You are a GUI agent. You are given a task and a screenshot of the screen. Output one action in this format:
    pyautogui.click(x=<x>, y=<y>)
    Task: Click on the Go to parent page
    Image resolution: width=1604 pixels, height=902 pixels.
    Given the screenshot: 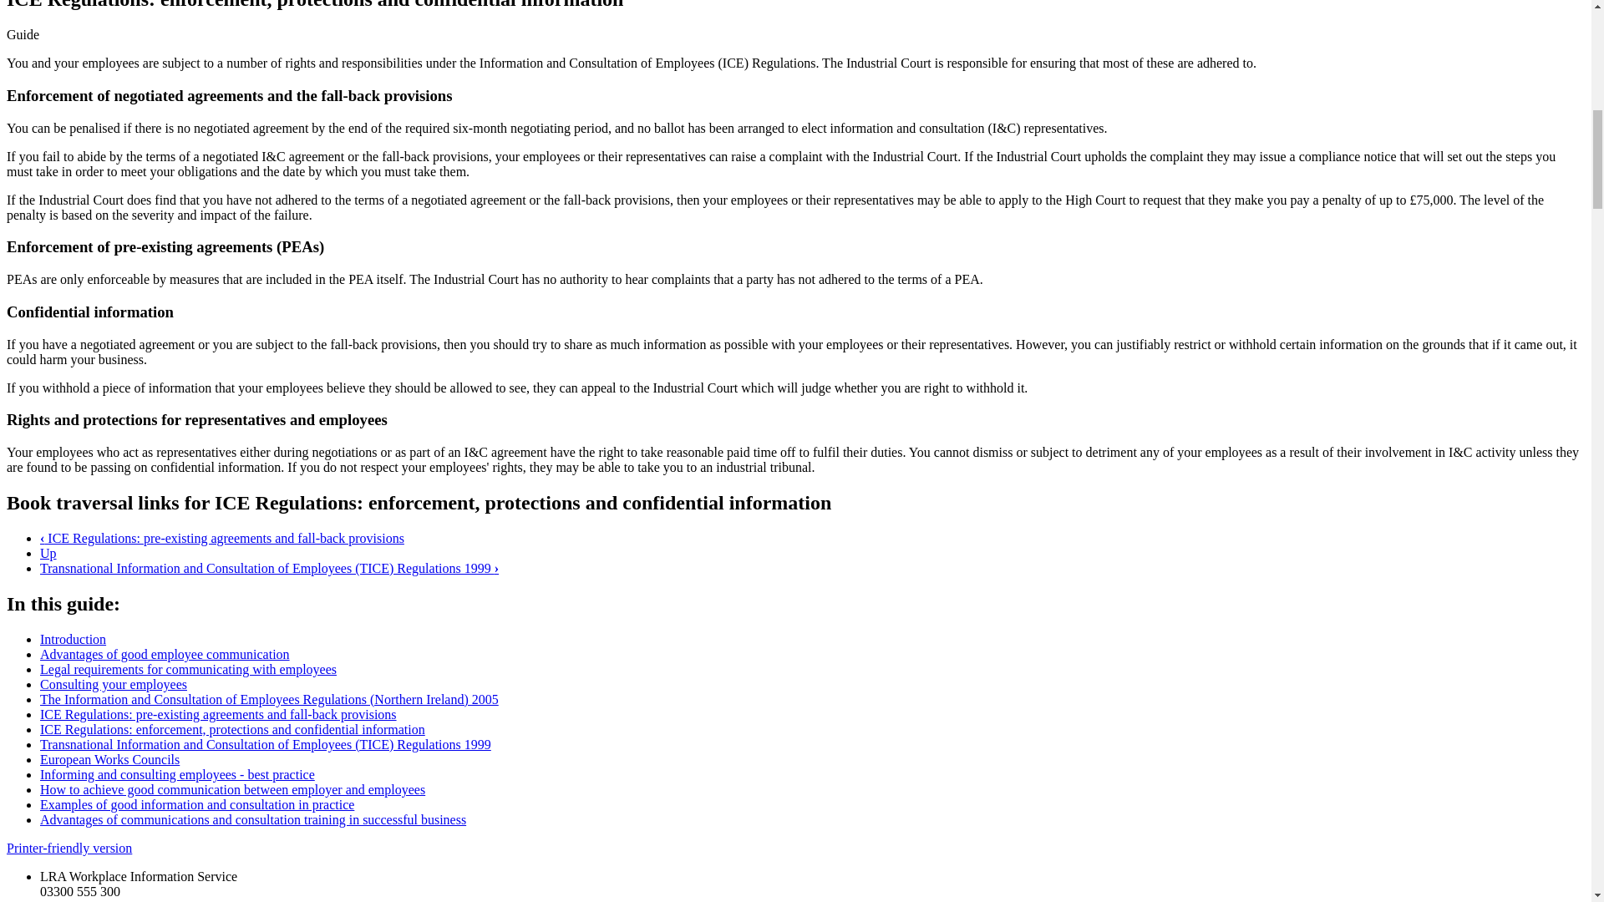 What is the action you would take?
    pyautogui.click(x=48, y=553)
    